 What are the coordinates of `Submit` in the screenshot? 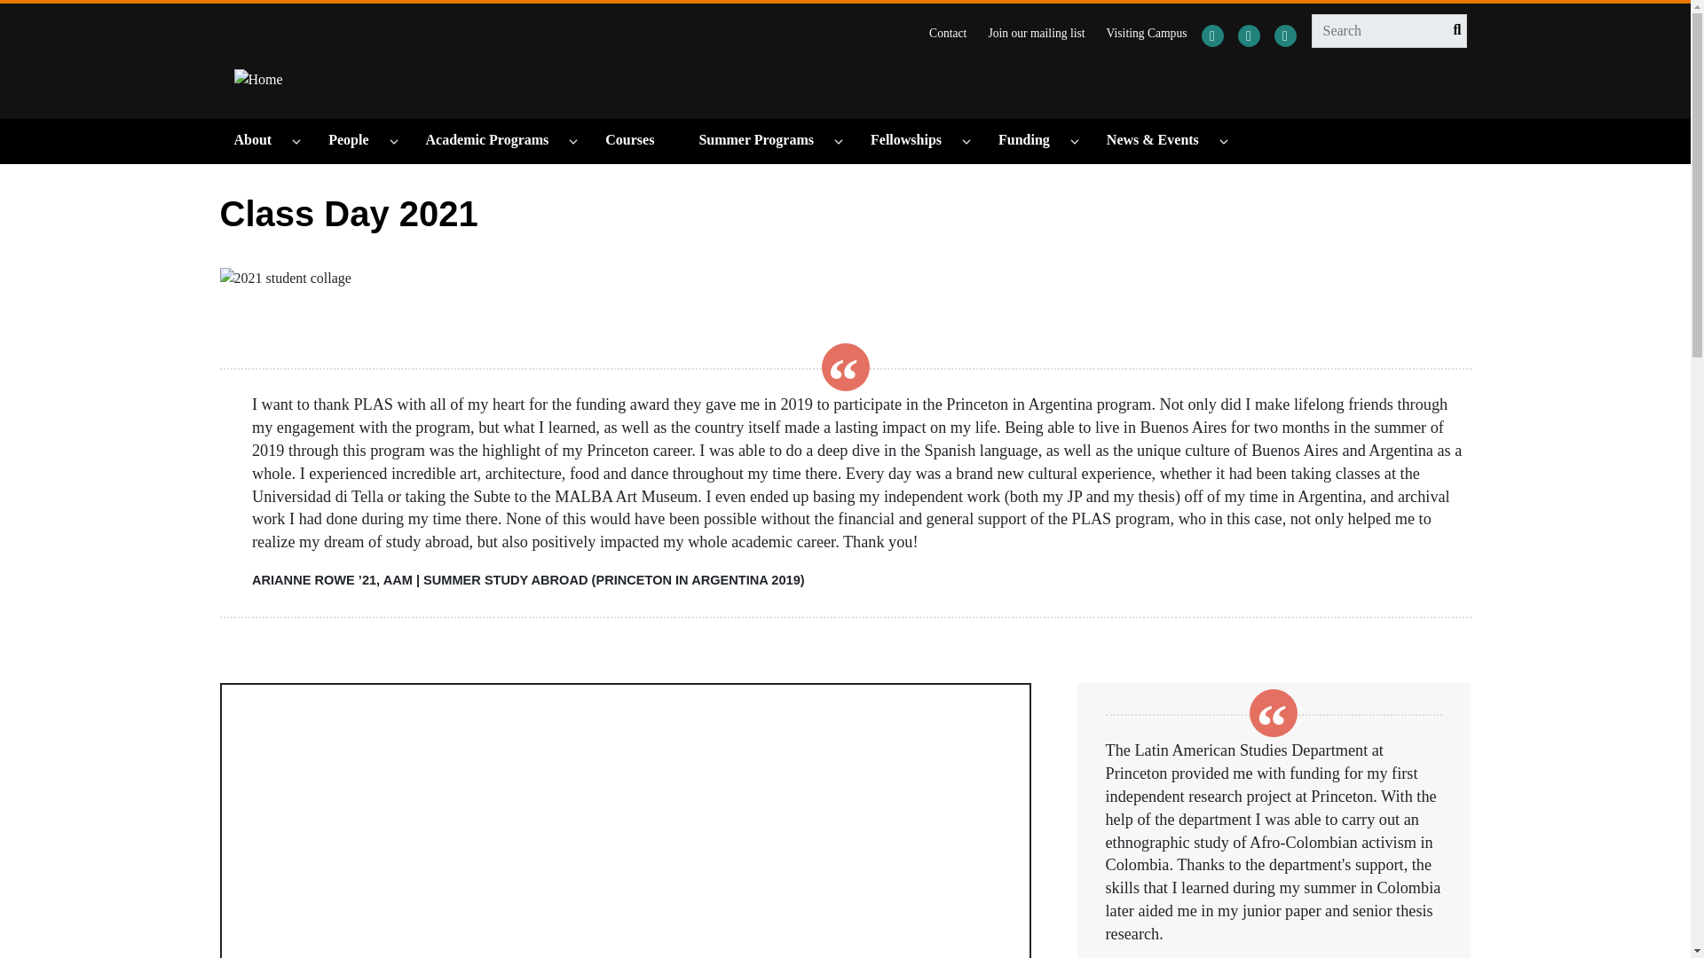 It's located at (1452, 30).